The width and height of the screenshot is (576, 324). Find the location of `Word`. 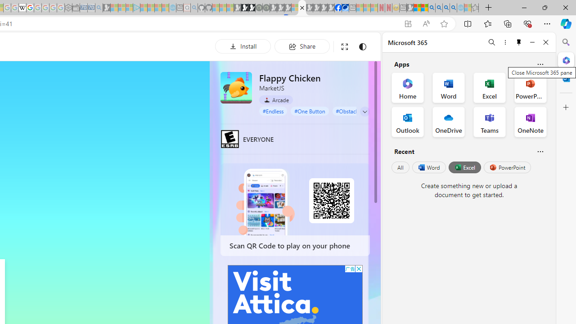

Word is located at coordinates (428, 167).